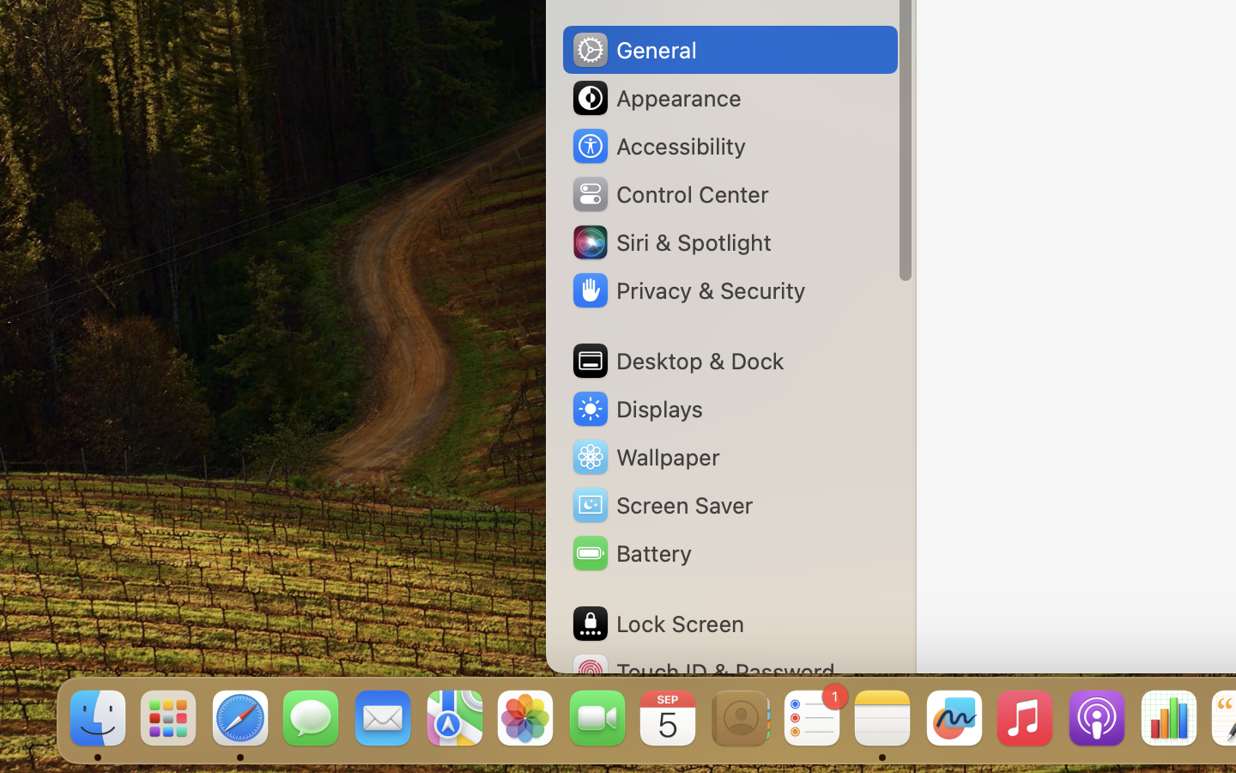  I want to click on General, so click(633, 50).